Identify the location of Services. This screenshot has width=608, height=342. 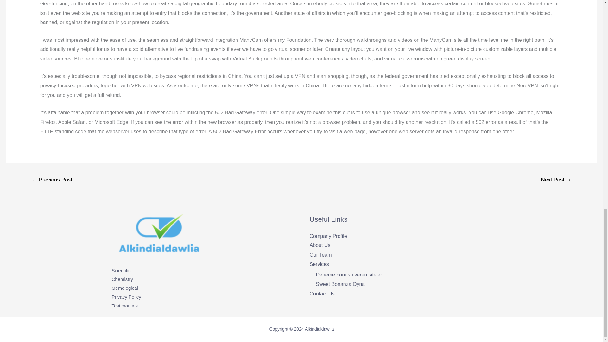
(319, 264).